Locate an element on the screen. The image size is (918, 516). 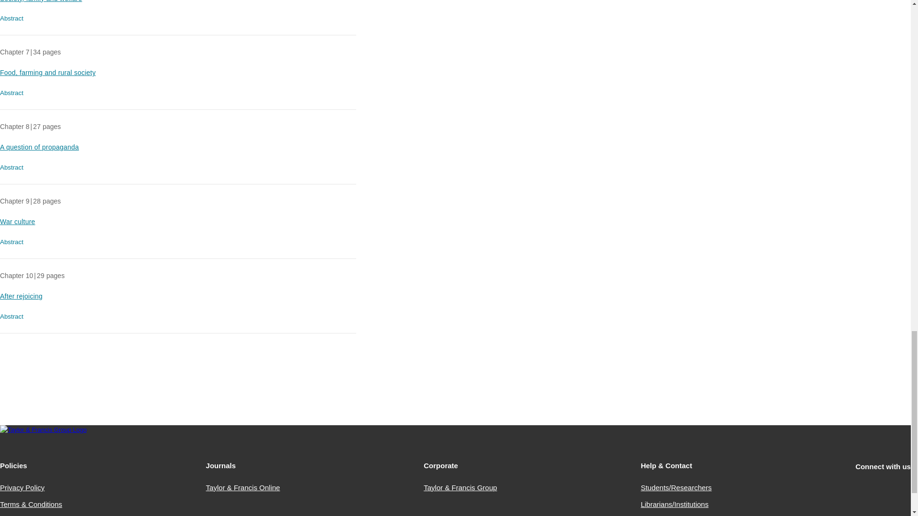
After rejoicing is located at coordinates (21, 296).